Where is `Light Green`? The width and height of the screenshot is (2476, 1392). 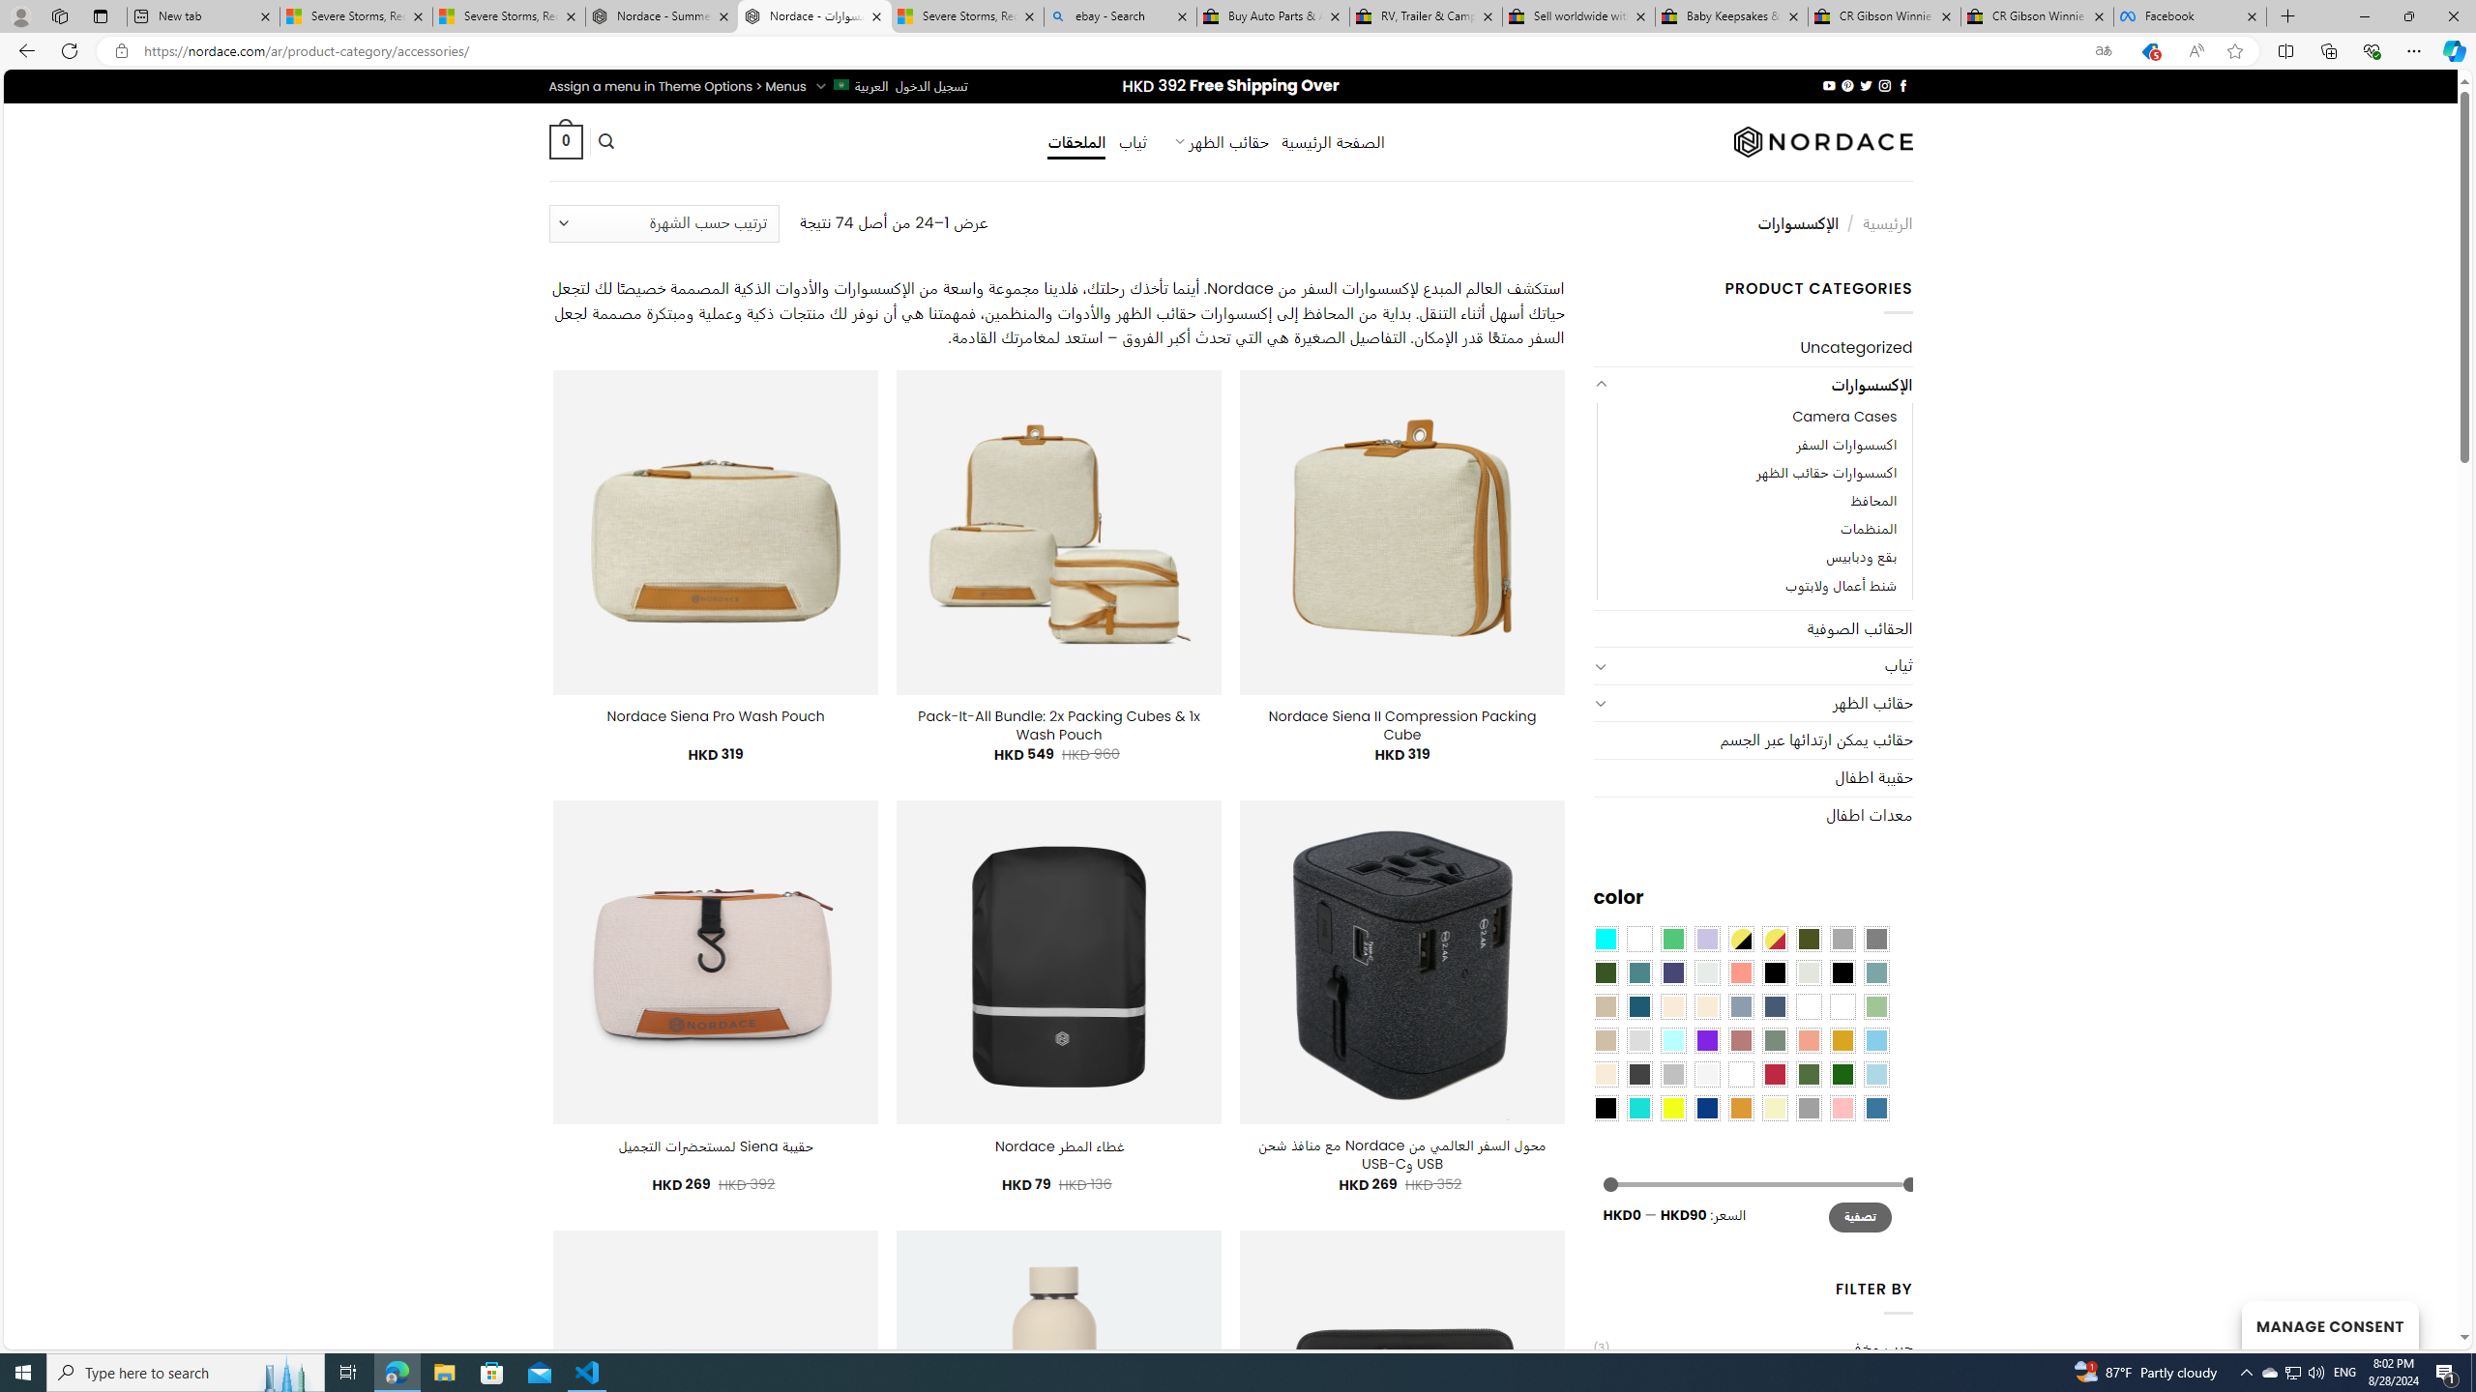
Light Green is located at coordinates (1876, 1006).